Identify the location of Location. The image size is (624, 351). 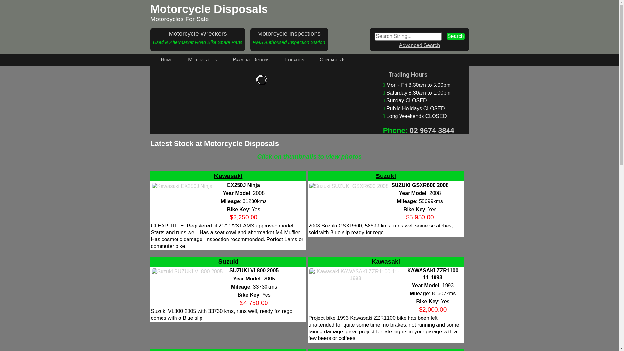
(295, 60).